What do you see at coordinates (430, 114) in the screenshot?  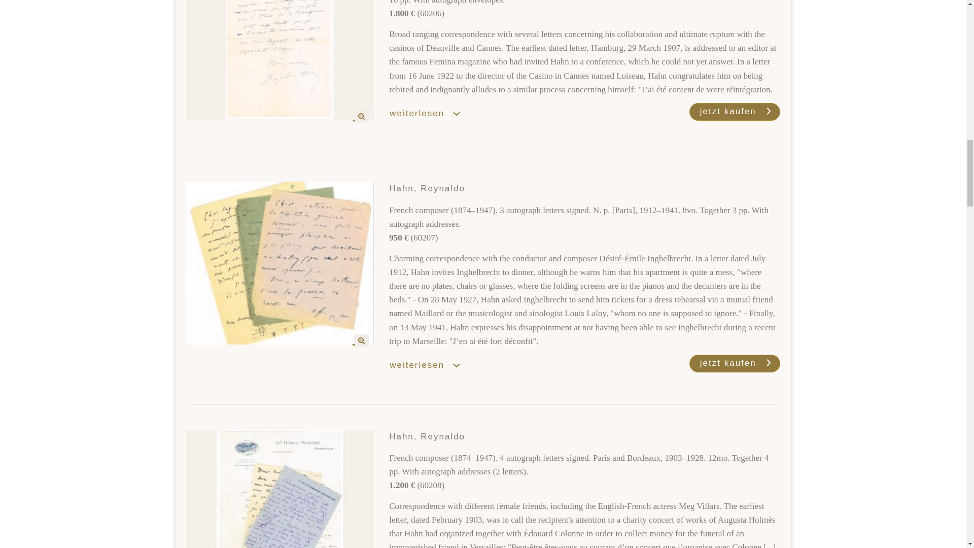 I see `weiterlesen` at bounding box center [430, 114].